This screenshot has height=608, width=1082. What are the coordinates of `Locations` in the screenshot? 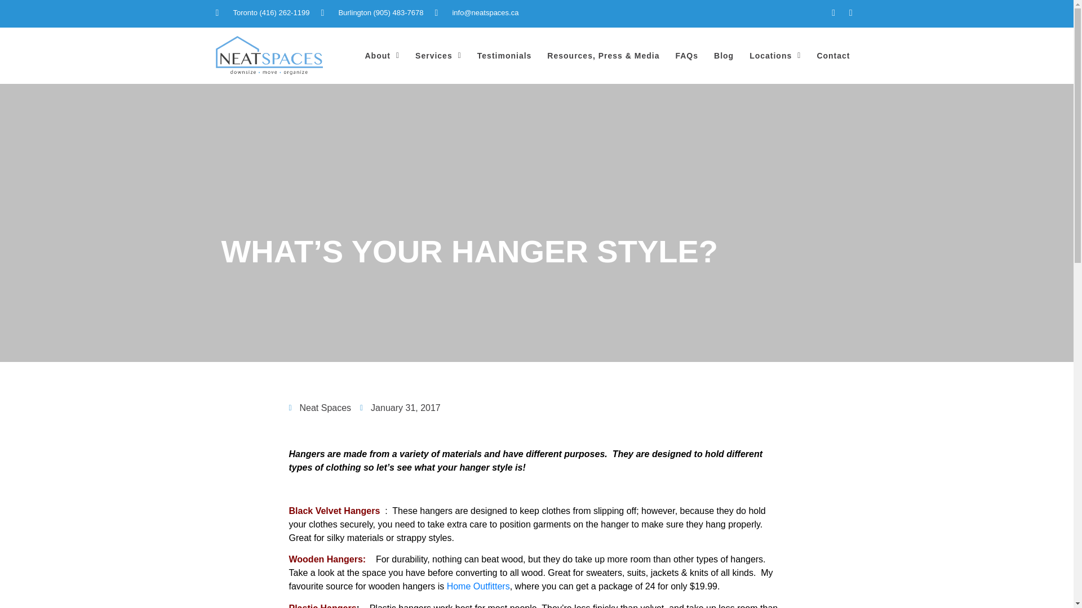 It's located at (774, 55).